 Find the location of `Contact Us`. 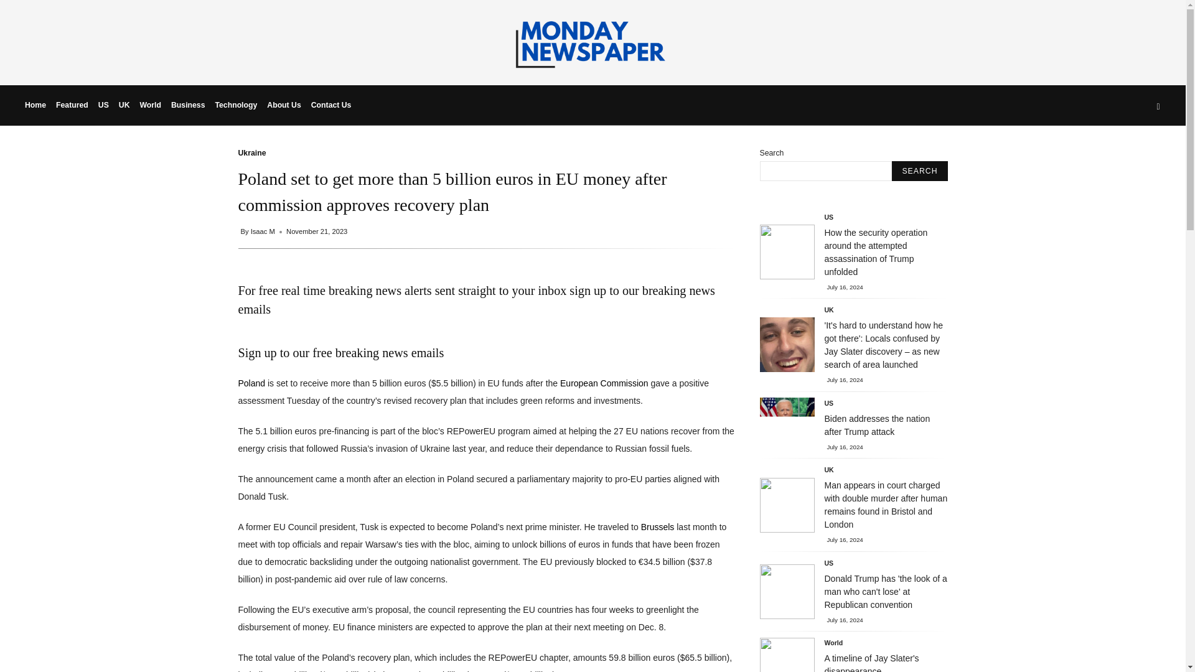

Contact Us is located at coordinates (331, 105).